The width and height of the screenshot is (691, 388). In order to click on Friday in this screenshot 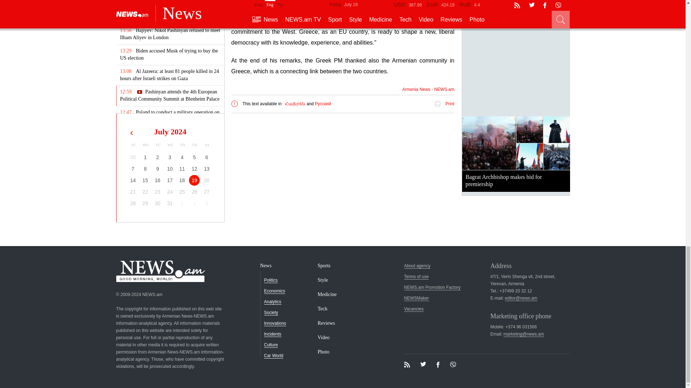, I will do `click(195, 145)`.